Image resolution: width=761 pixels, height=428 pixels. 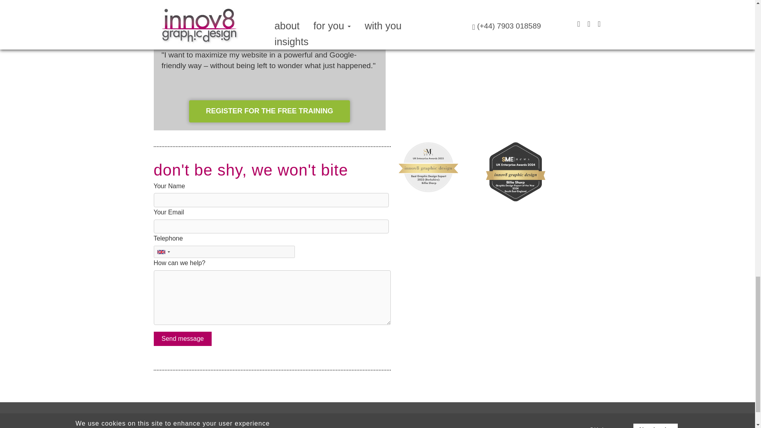 I want to click on insights, so click(x=226, y=426).